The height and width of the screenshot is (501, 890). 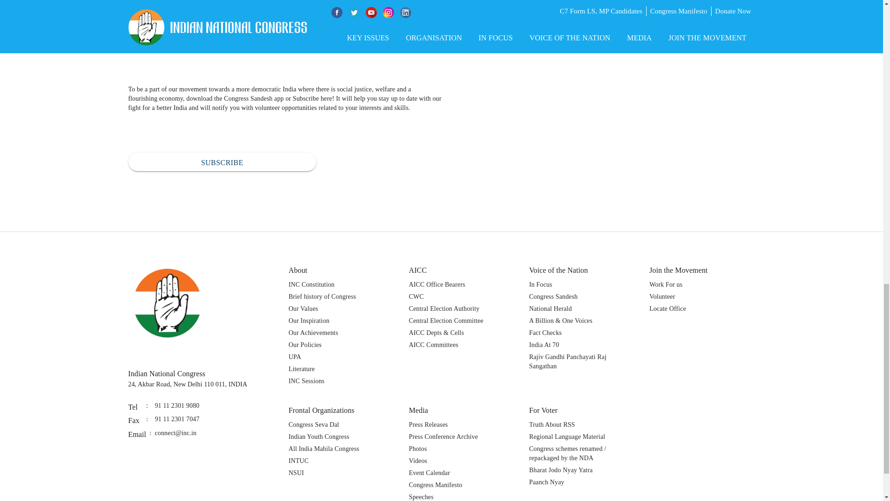 What do you see at coordinates (222, 162) in the screenshot?
I see `SUBSCRIBE` at bounding box center [222, 162].